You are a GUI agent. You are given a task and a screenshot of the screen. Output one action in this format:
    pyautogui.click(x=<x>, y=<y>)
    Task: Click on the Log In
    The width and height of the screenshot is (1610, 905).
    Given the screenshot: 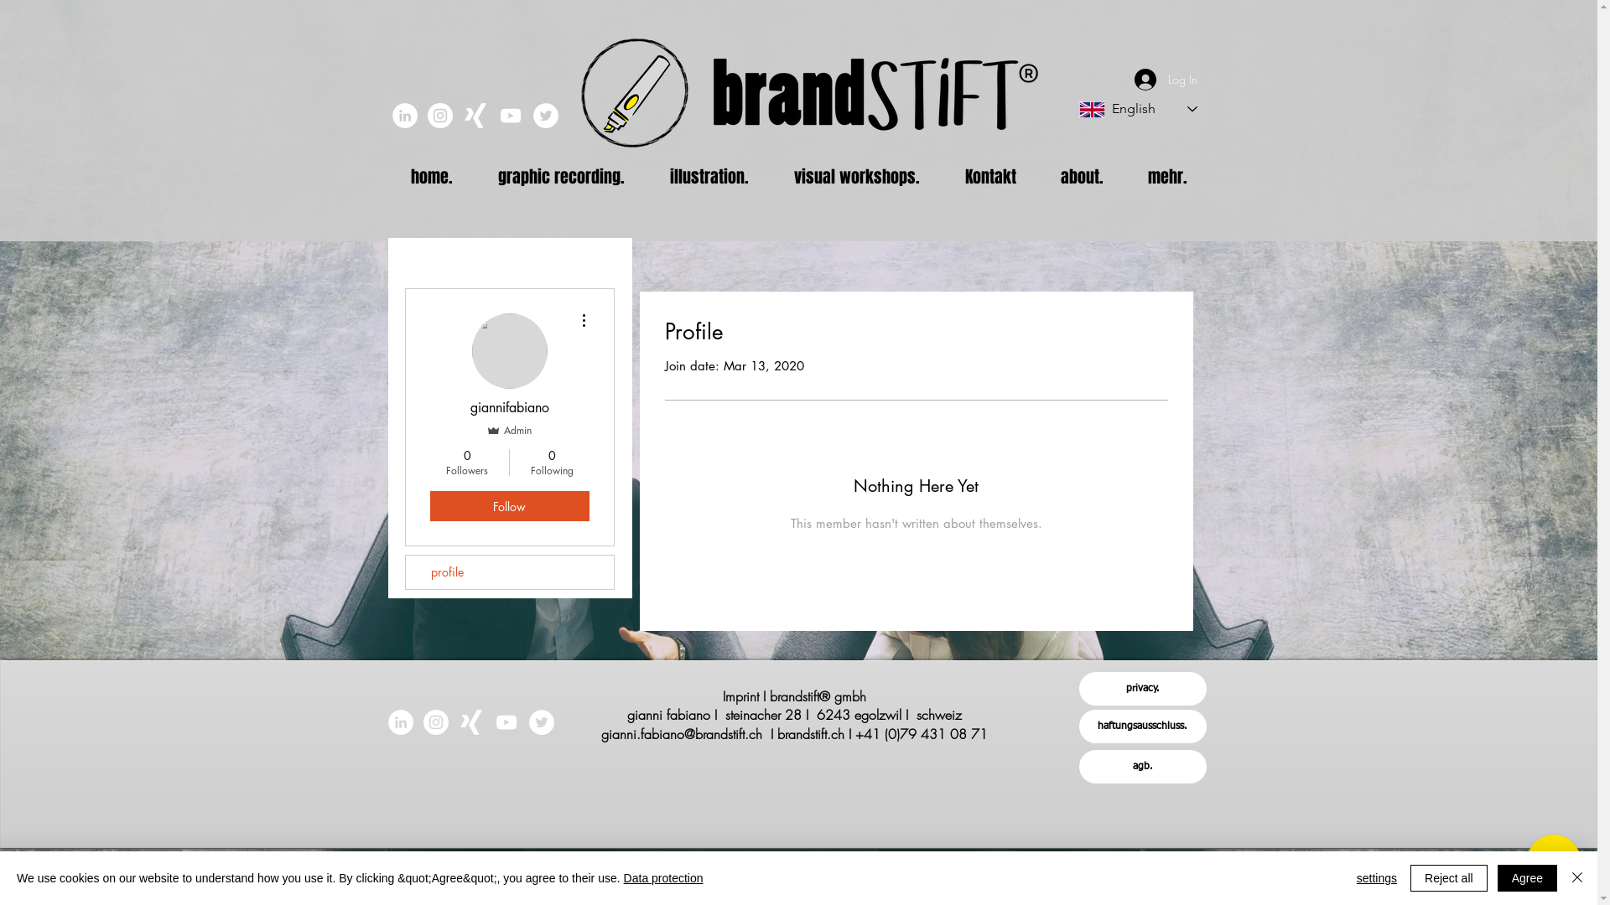 What is the action you would take?
    pyautogui.click(x=1166, y=80)
    